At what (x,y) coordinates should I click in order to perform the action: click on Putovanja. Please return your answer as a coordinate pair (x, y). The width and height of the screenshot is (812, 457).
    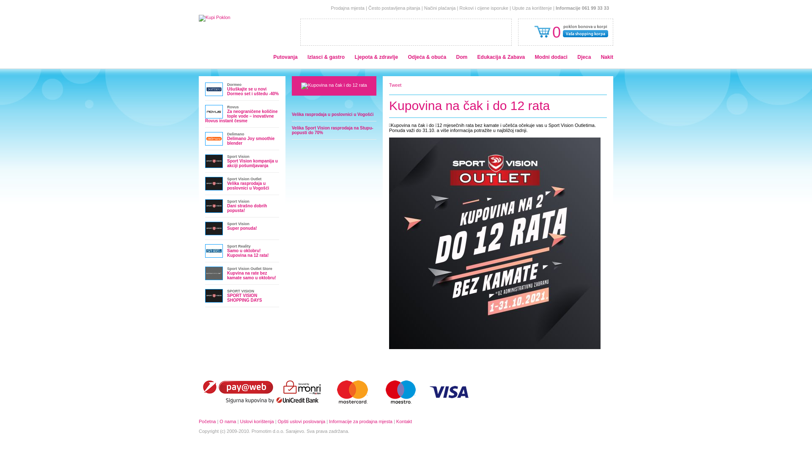
    Looking at the image, I should click on (285, 57).